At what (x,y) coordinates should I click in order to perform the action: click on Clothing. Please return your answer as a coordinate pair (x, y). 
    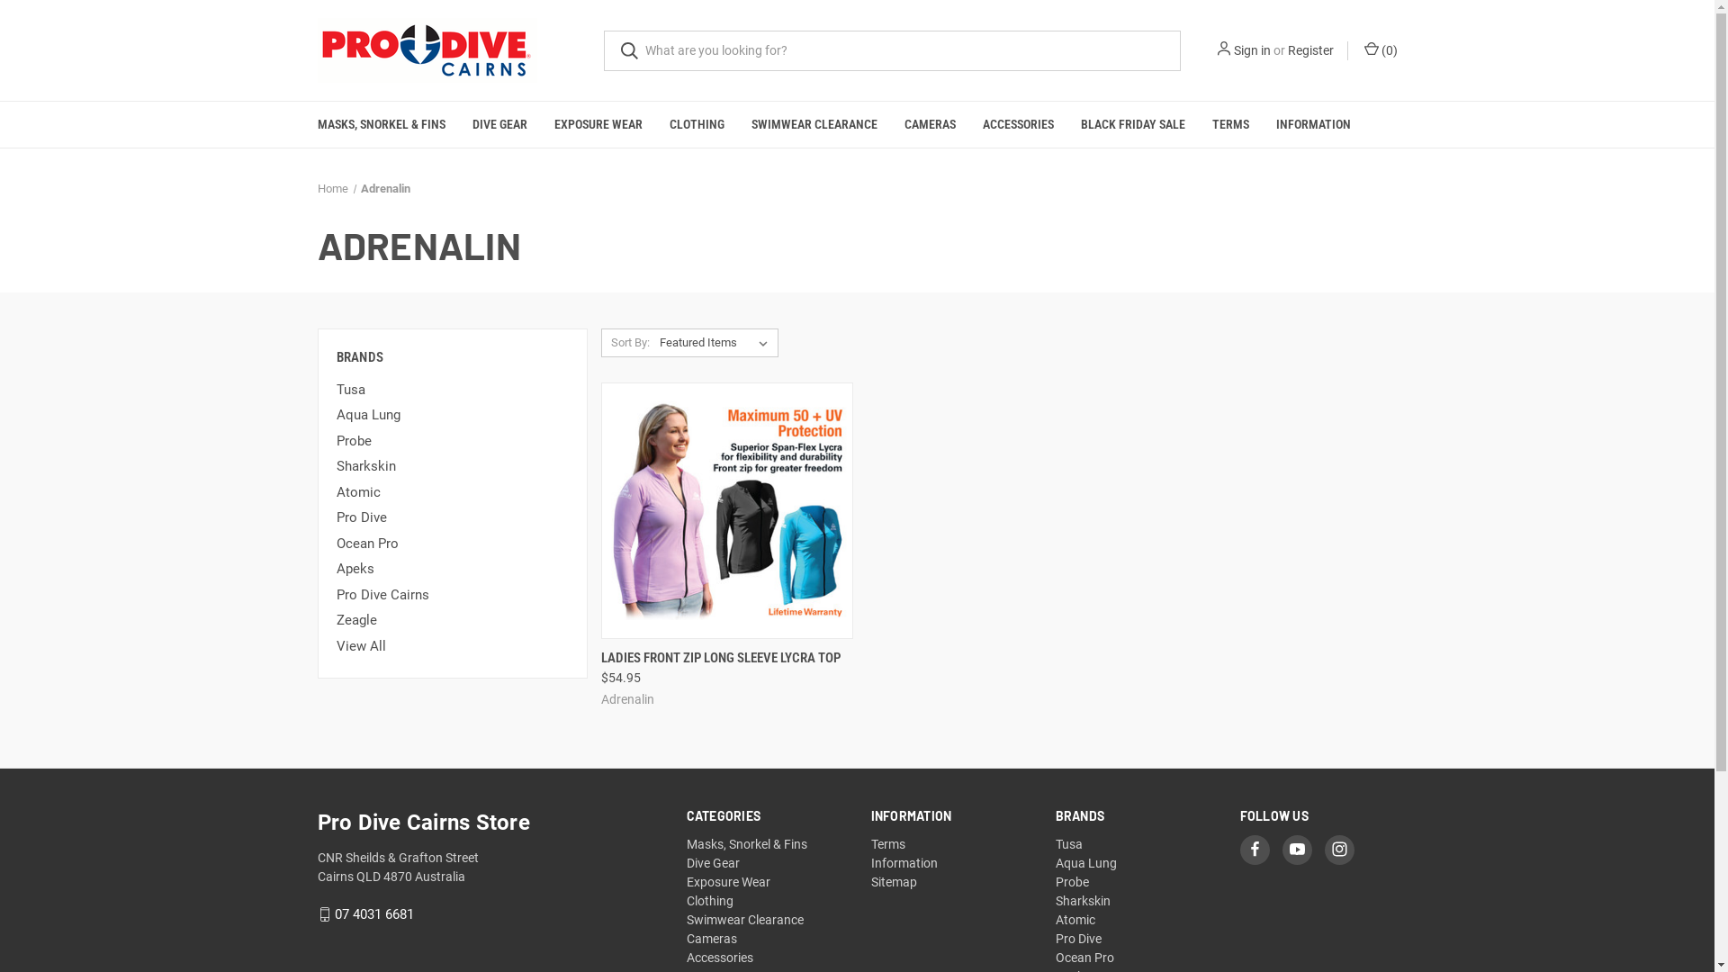
    Looking at the image, I should click on (710, 901).